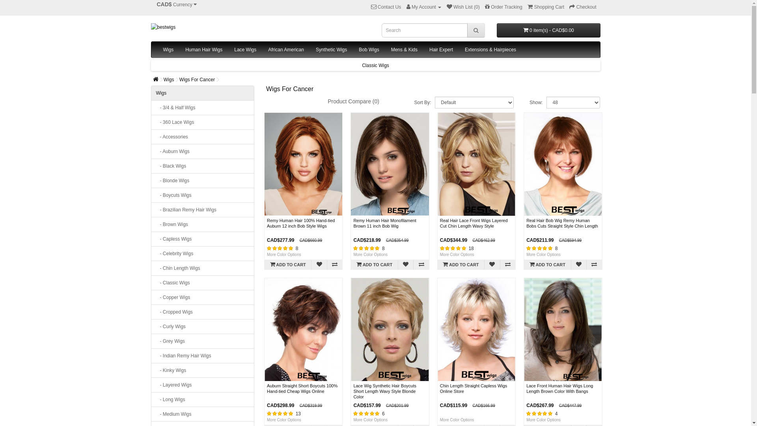  What do you see at coordinates (203, 414) in the screenshot?
I see `   - Medium Wigs` at bounding box center [203, 414].